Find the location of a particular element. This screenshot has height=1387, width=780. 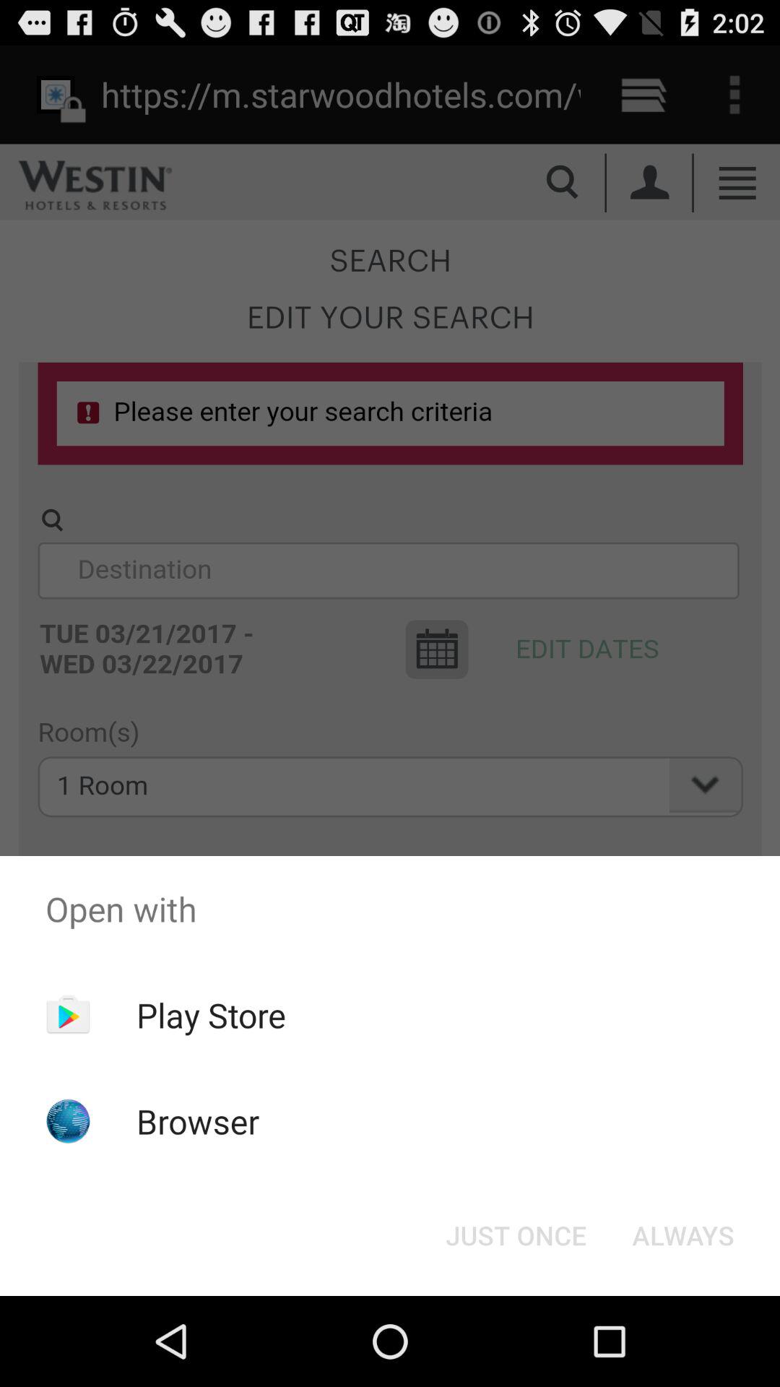

click just once button is located at coordinates (516, 1235).